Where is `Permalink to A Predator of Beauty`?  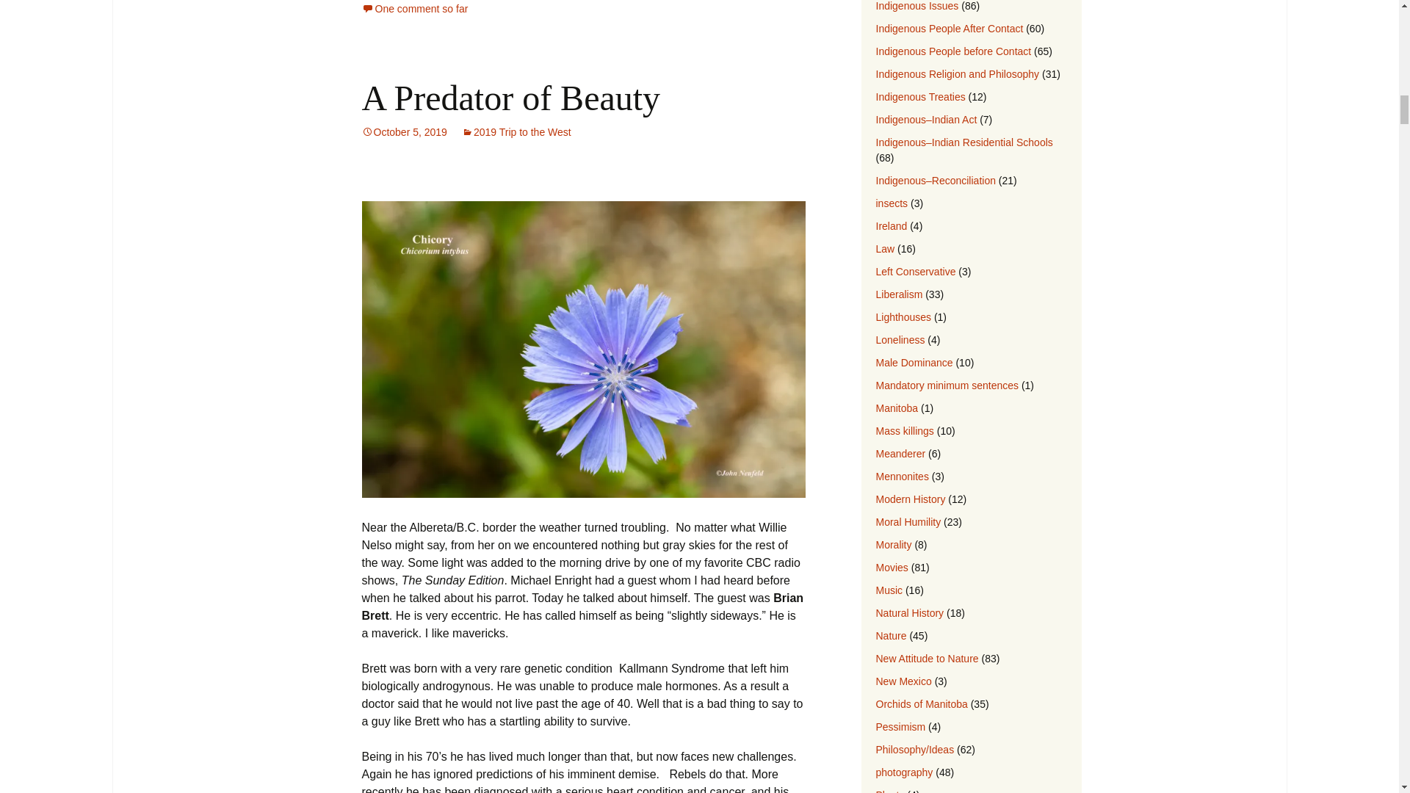 Permalink to A Predator of Beauty is located at coordinates (404, 131).